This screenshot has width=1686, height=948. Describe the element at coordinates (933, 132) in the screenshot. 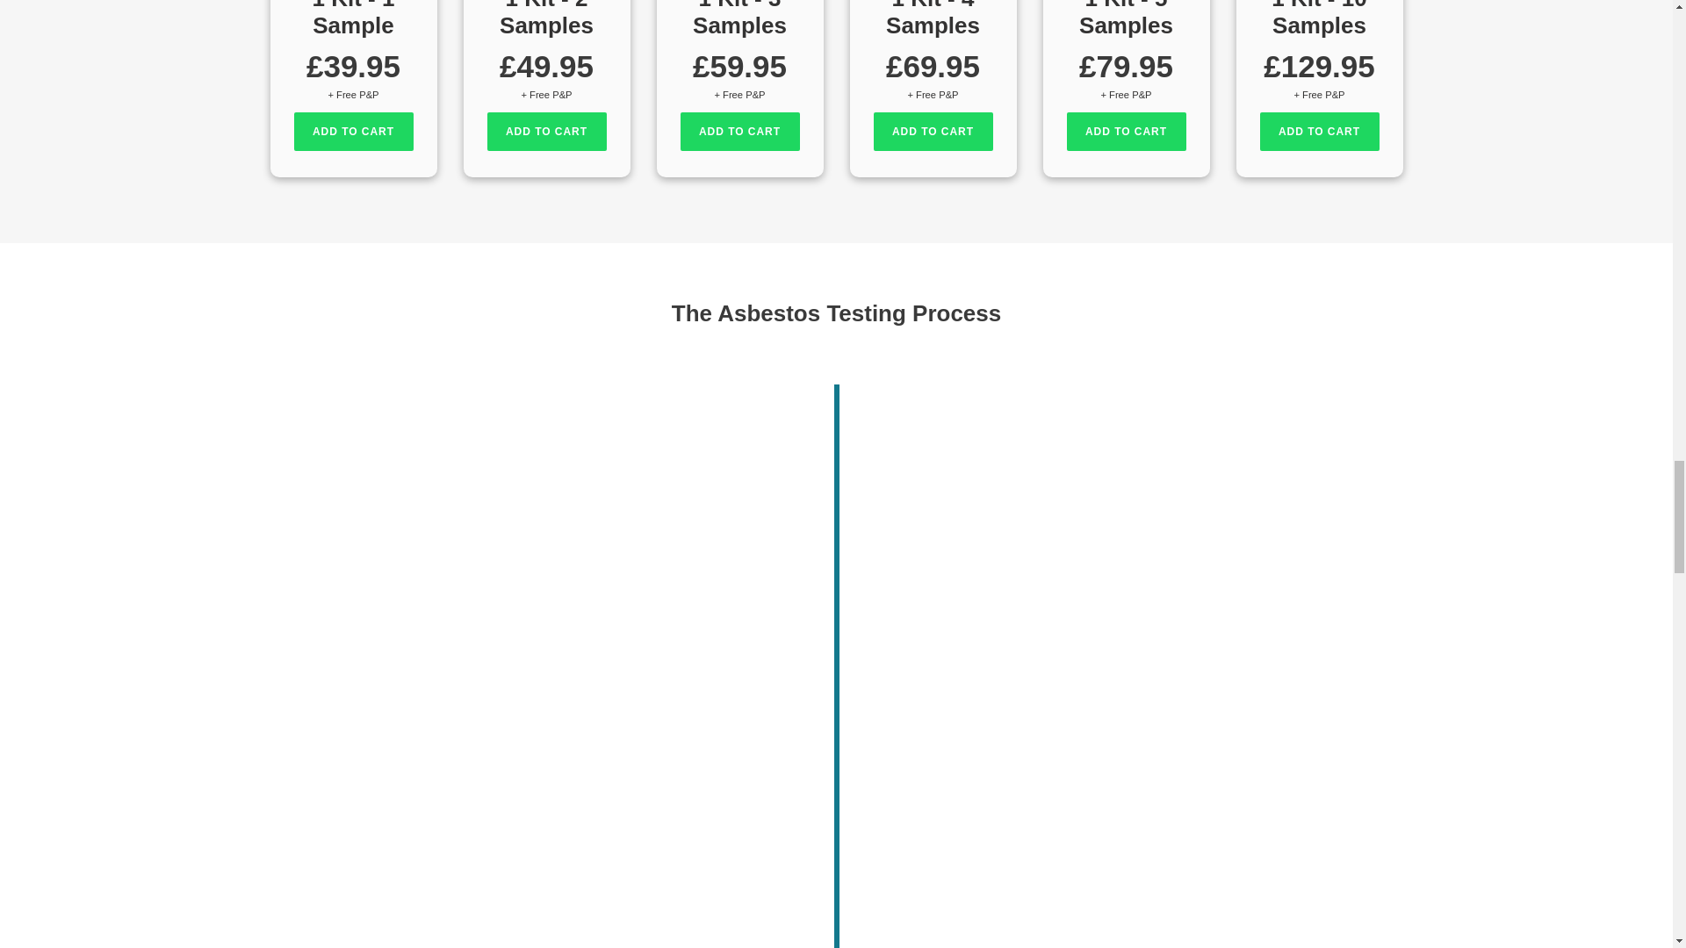

I see `ADD TO CART` at that location.